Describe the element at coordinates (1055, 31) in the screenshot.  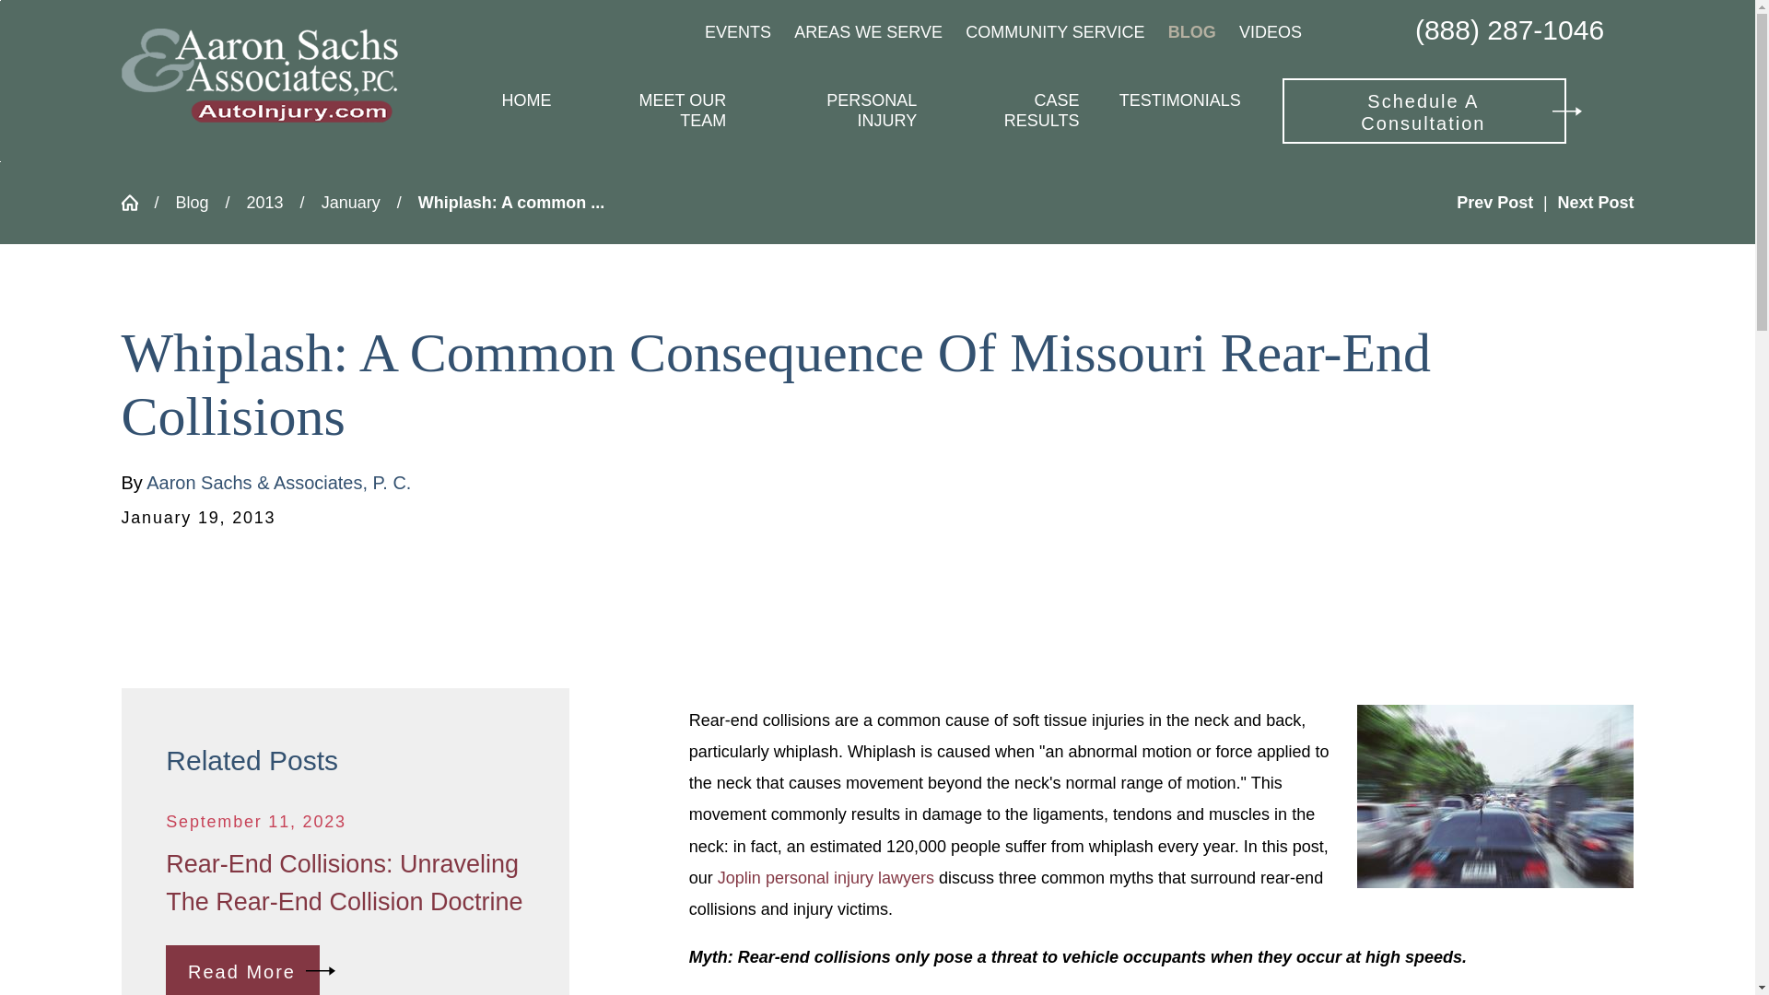
I see `COMMUNITY SERVICE` at that location.